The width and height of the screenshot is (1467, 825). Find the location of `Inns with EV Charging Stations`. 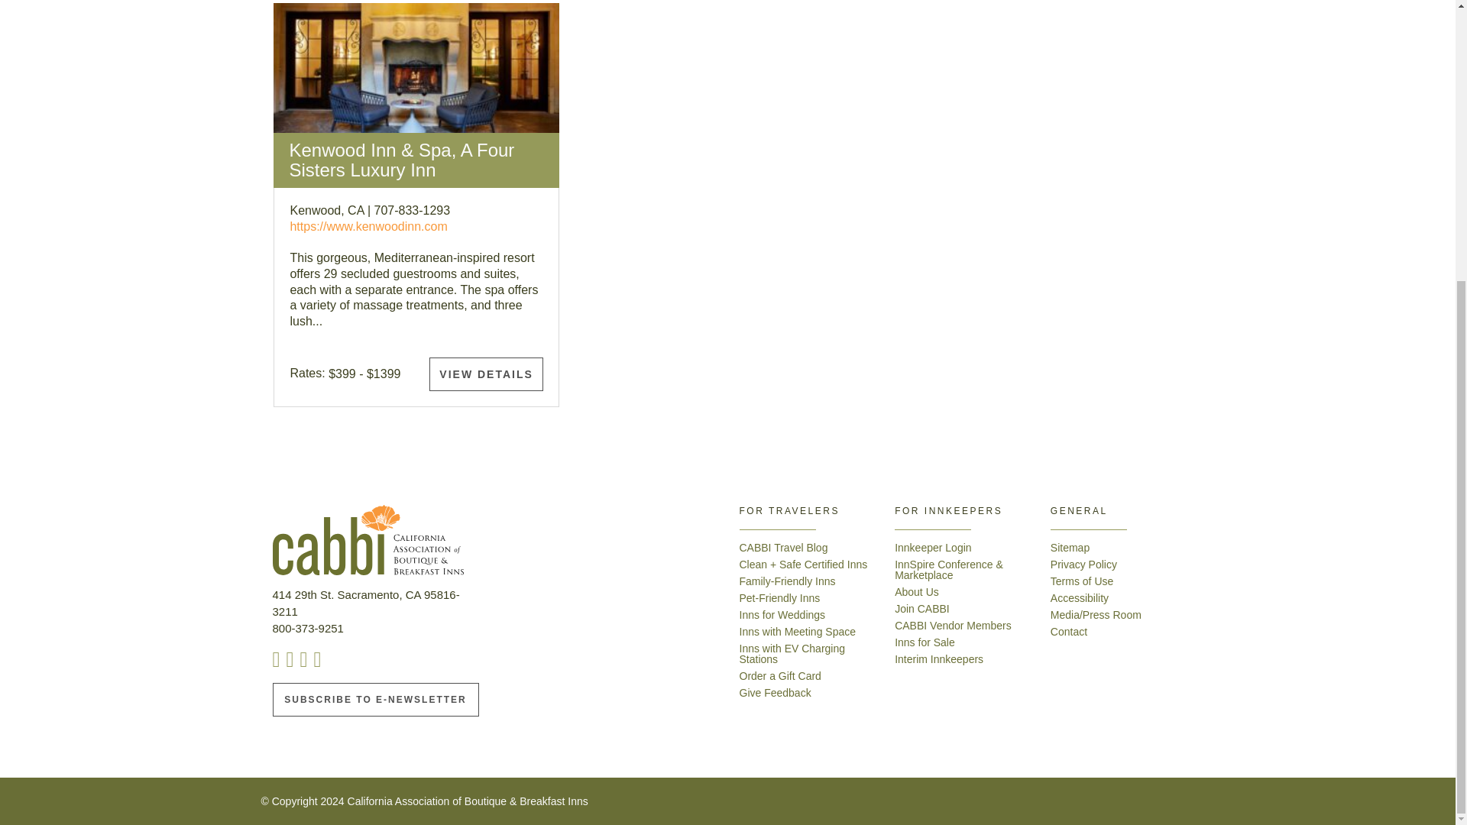

Inns with EV Charging Stations is located at coordinates (792, 654).